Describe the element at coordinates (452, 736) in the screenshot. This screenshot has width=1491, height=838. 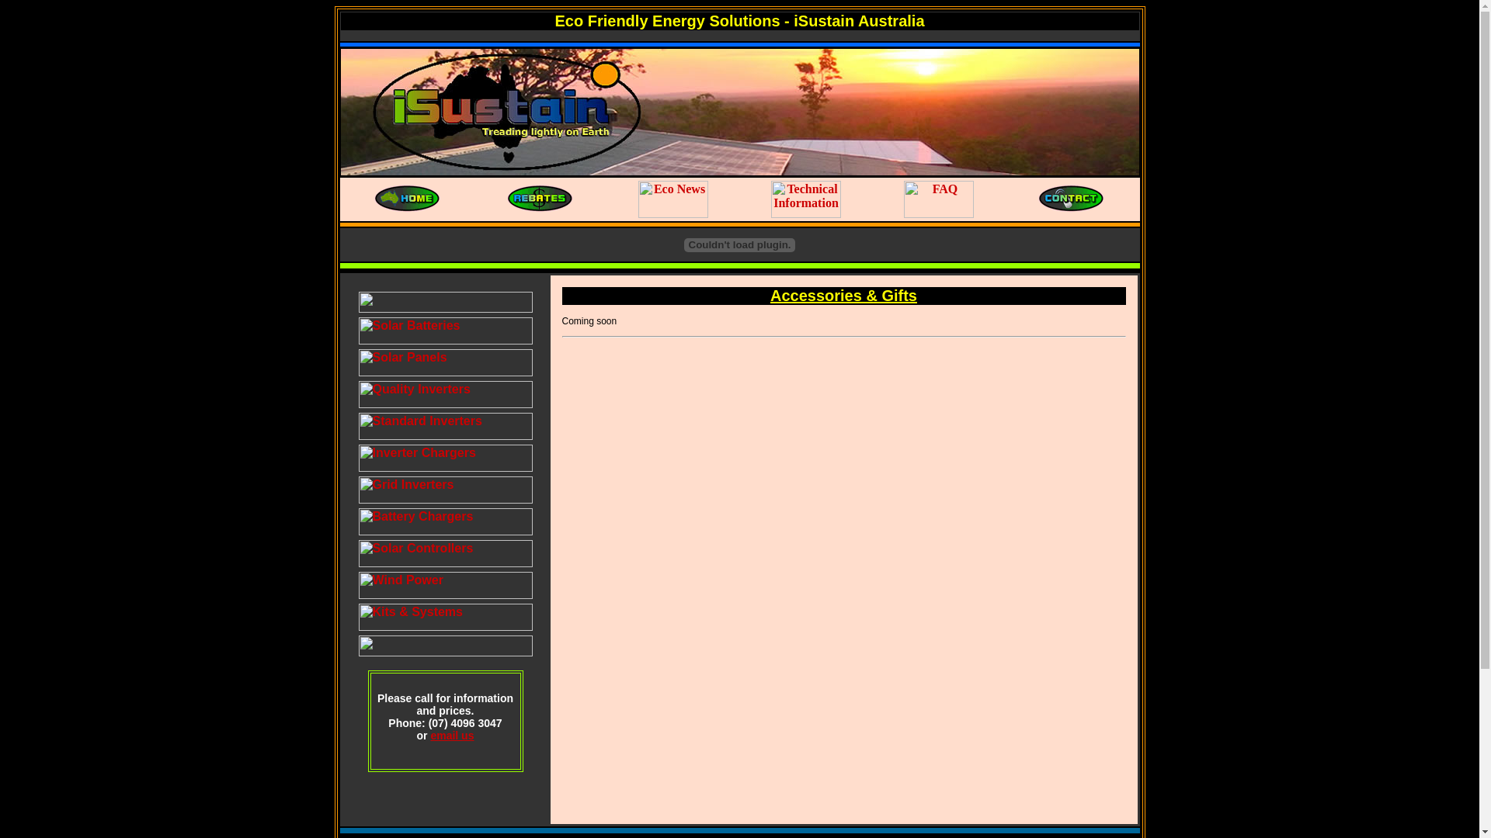
I see `email us` at that location.